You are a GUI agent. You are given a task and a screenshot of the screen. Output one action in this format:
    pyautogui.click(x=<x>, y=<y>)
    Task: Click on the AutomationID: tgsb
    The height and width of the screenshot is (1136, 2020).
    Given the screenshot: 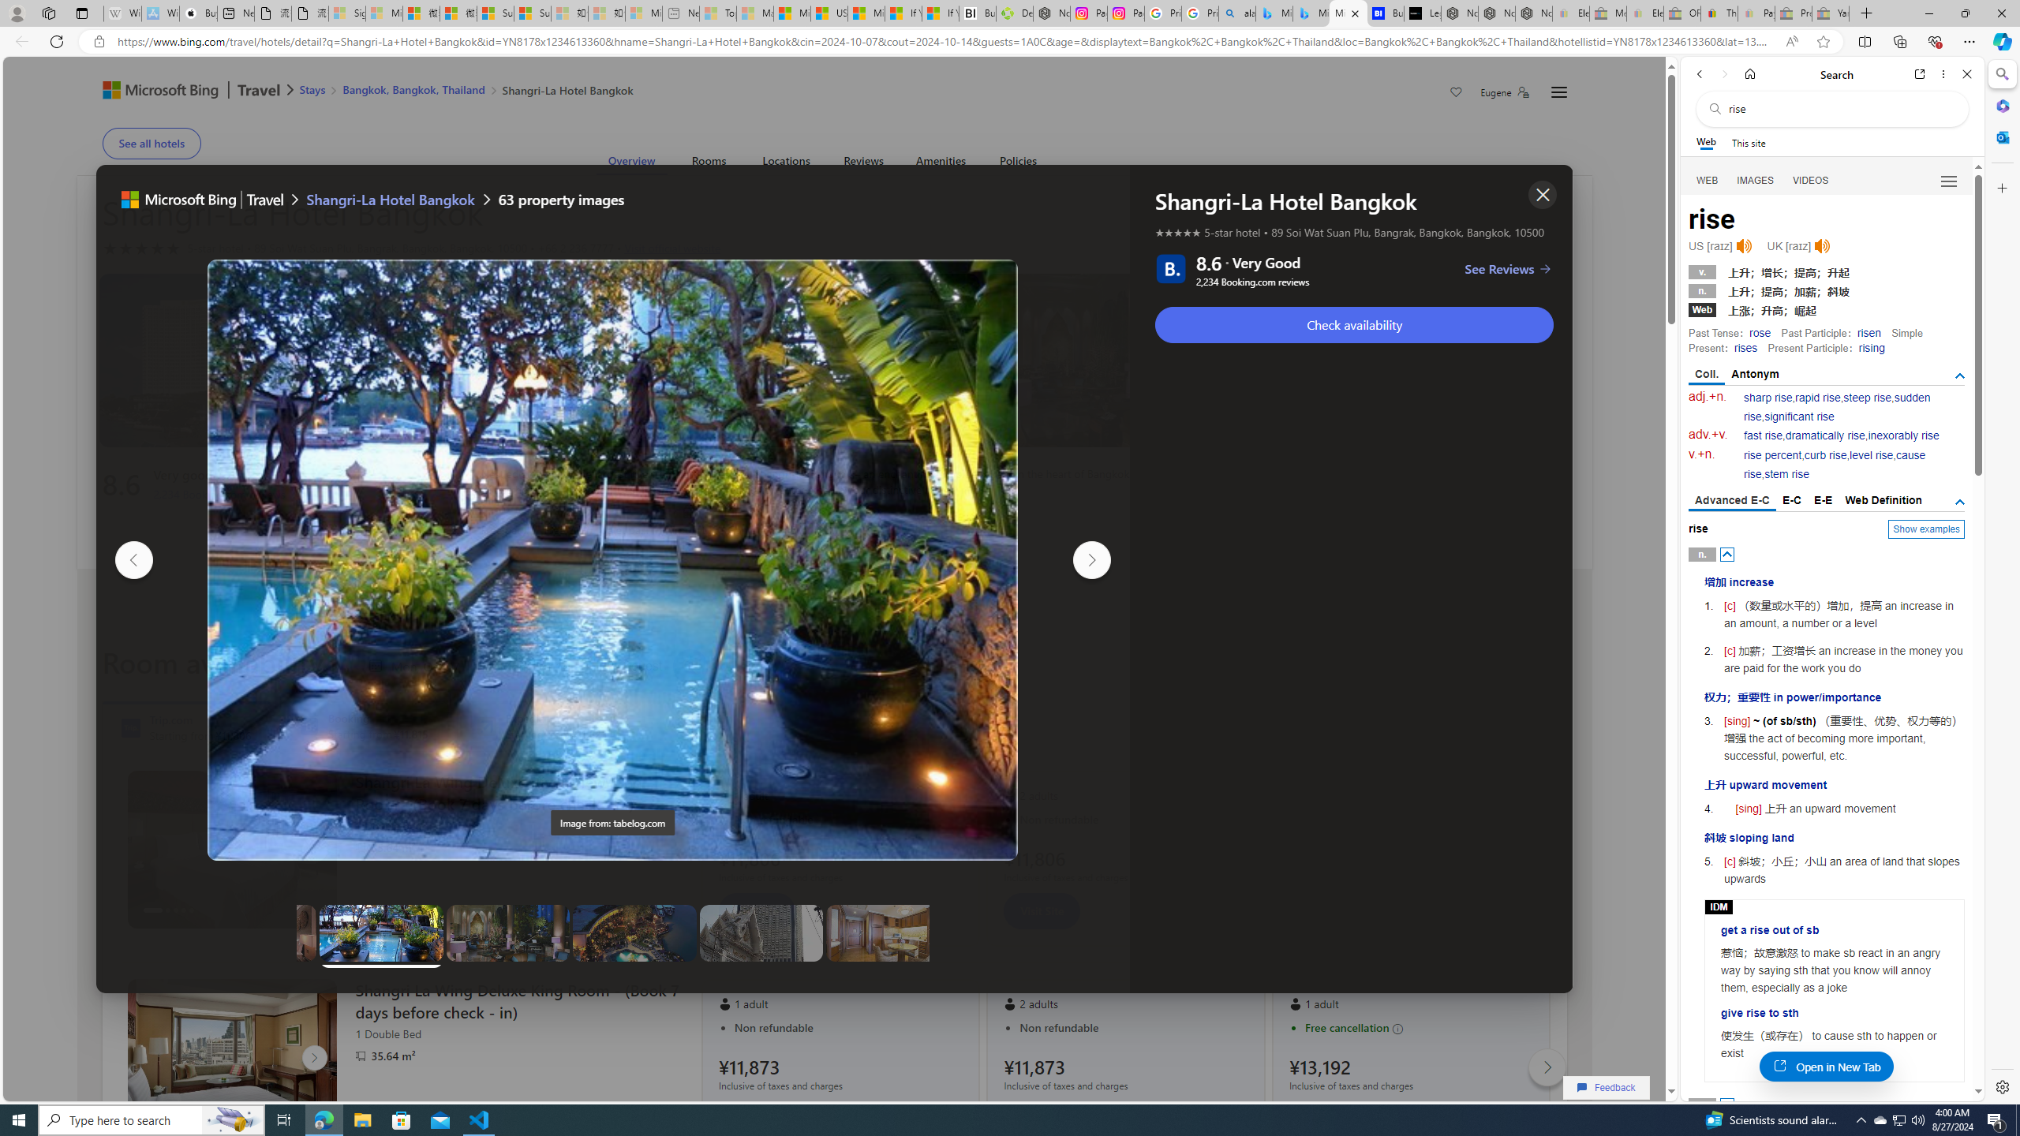 What is the action you would take?
    pyautogui.click(x=1960, y=376)
    